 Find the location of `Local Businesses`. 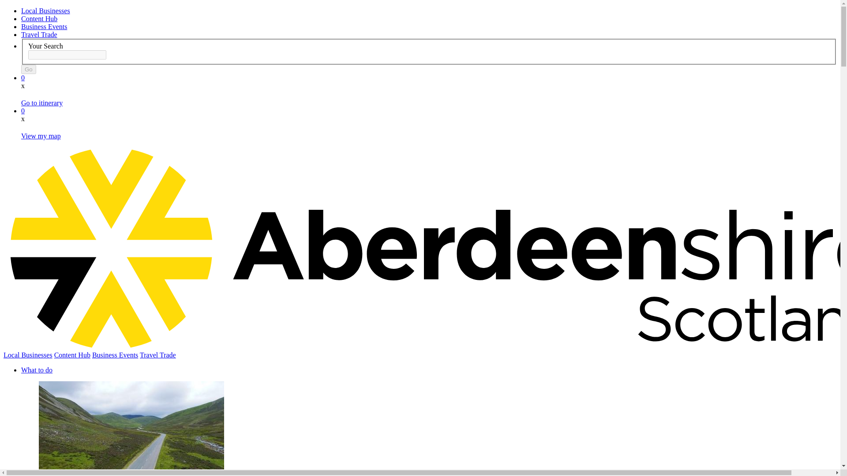

Local Businesses is located at coordinates (28, 355).